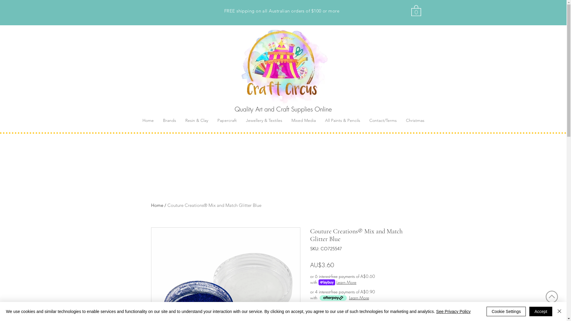  I want to click on Cookie Settings, so click(506, 311).